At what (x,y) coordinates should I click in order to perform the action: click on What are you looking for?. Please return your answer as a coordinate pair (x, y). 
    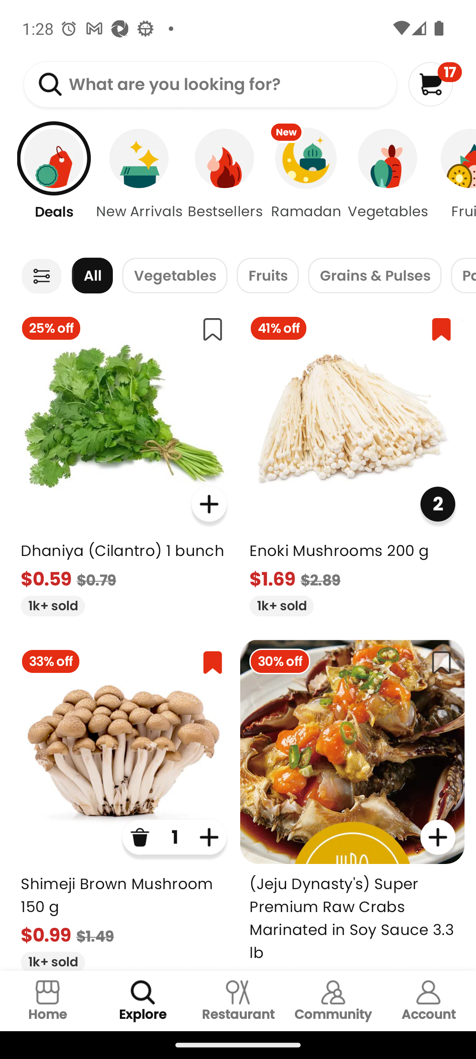
    Looking at the image, I should click on (210, 85).